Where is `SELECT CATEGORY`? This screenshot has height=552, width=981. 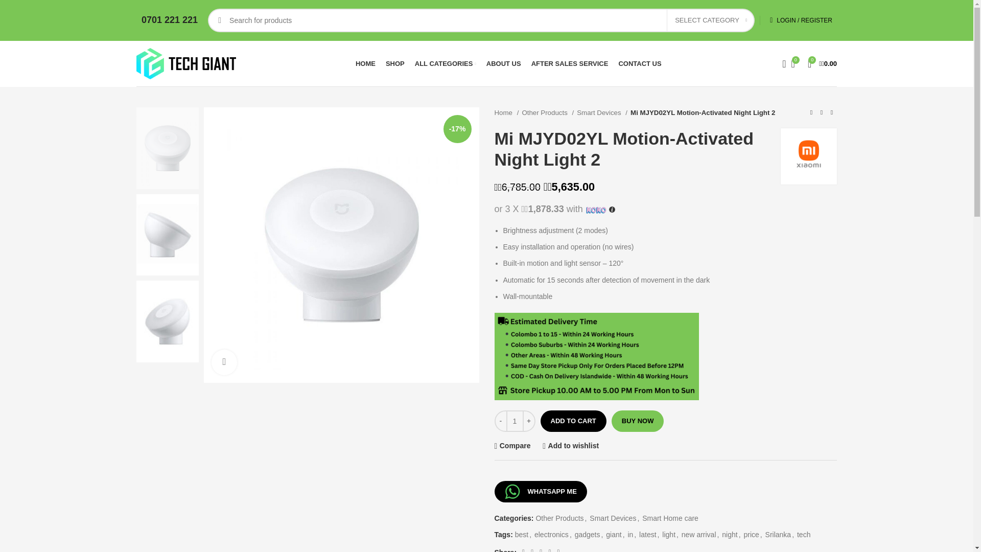 SELECT CATEGORY is located at coordinates (710, 20).